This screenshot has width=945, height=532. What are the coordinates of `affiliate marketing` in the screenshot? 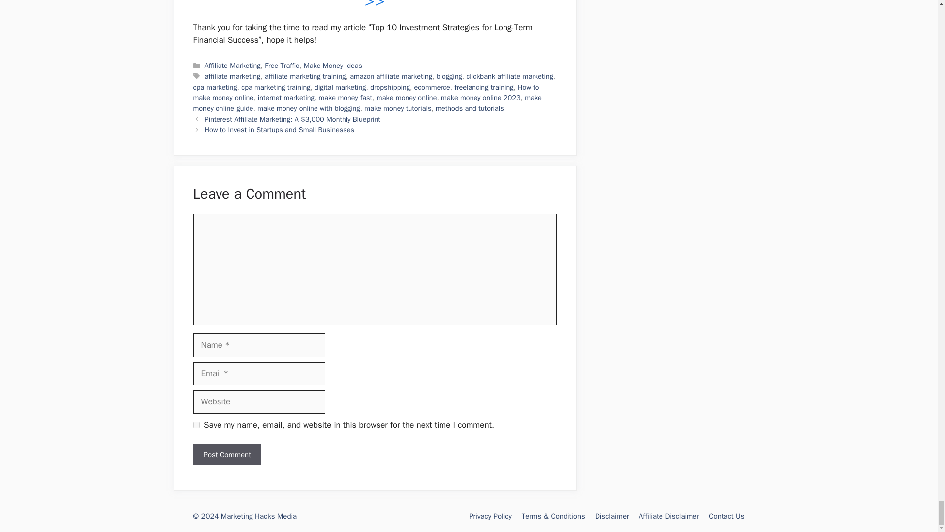 It's located at (232, 76).